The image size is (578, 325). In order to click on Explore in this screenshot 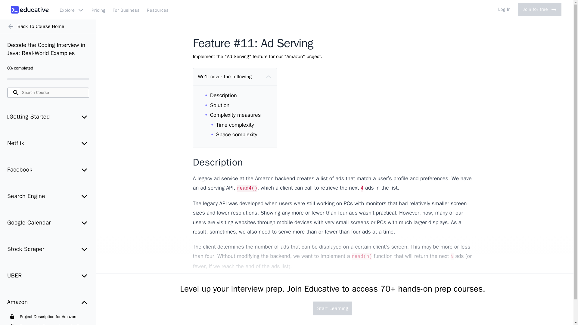, I will do `click(98, 9)`.